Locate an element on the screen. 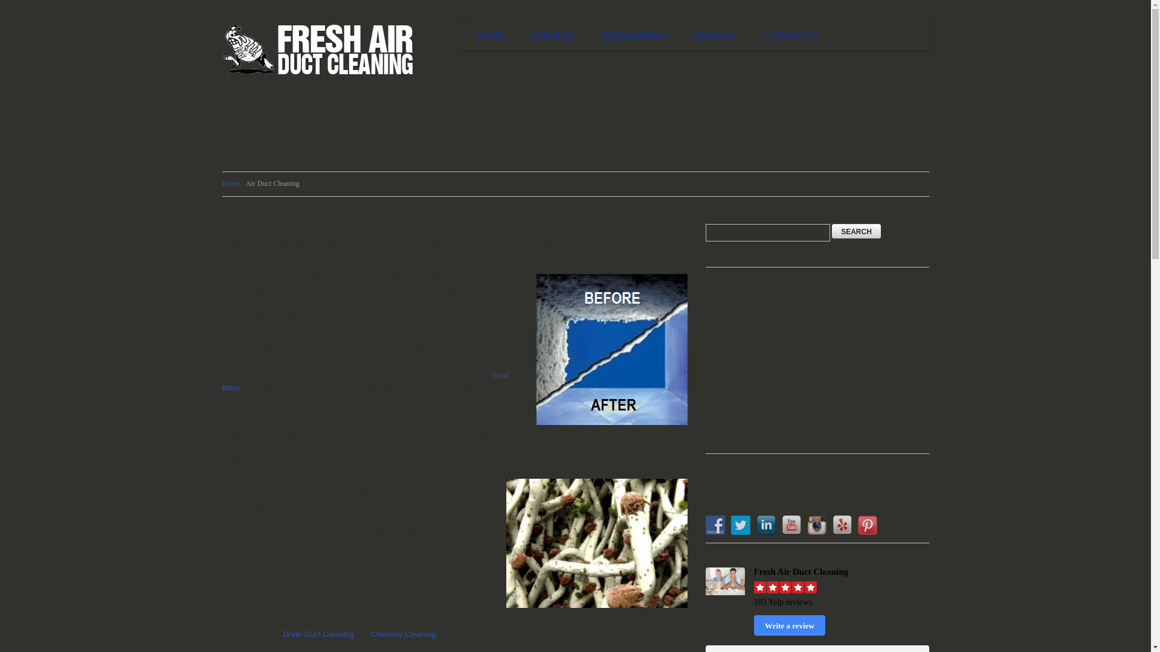 Image resolution: width=1160 pixels, height=652 pixels. Follow Us on Instagram is located at coordinates (817, 525).